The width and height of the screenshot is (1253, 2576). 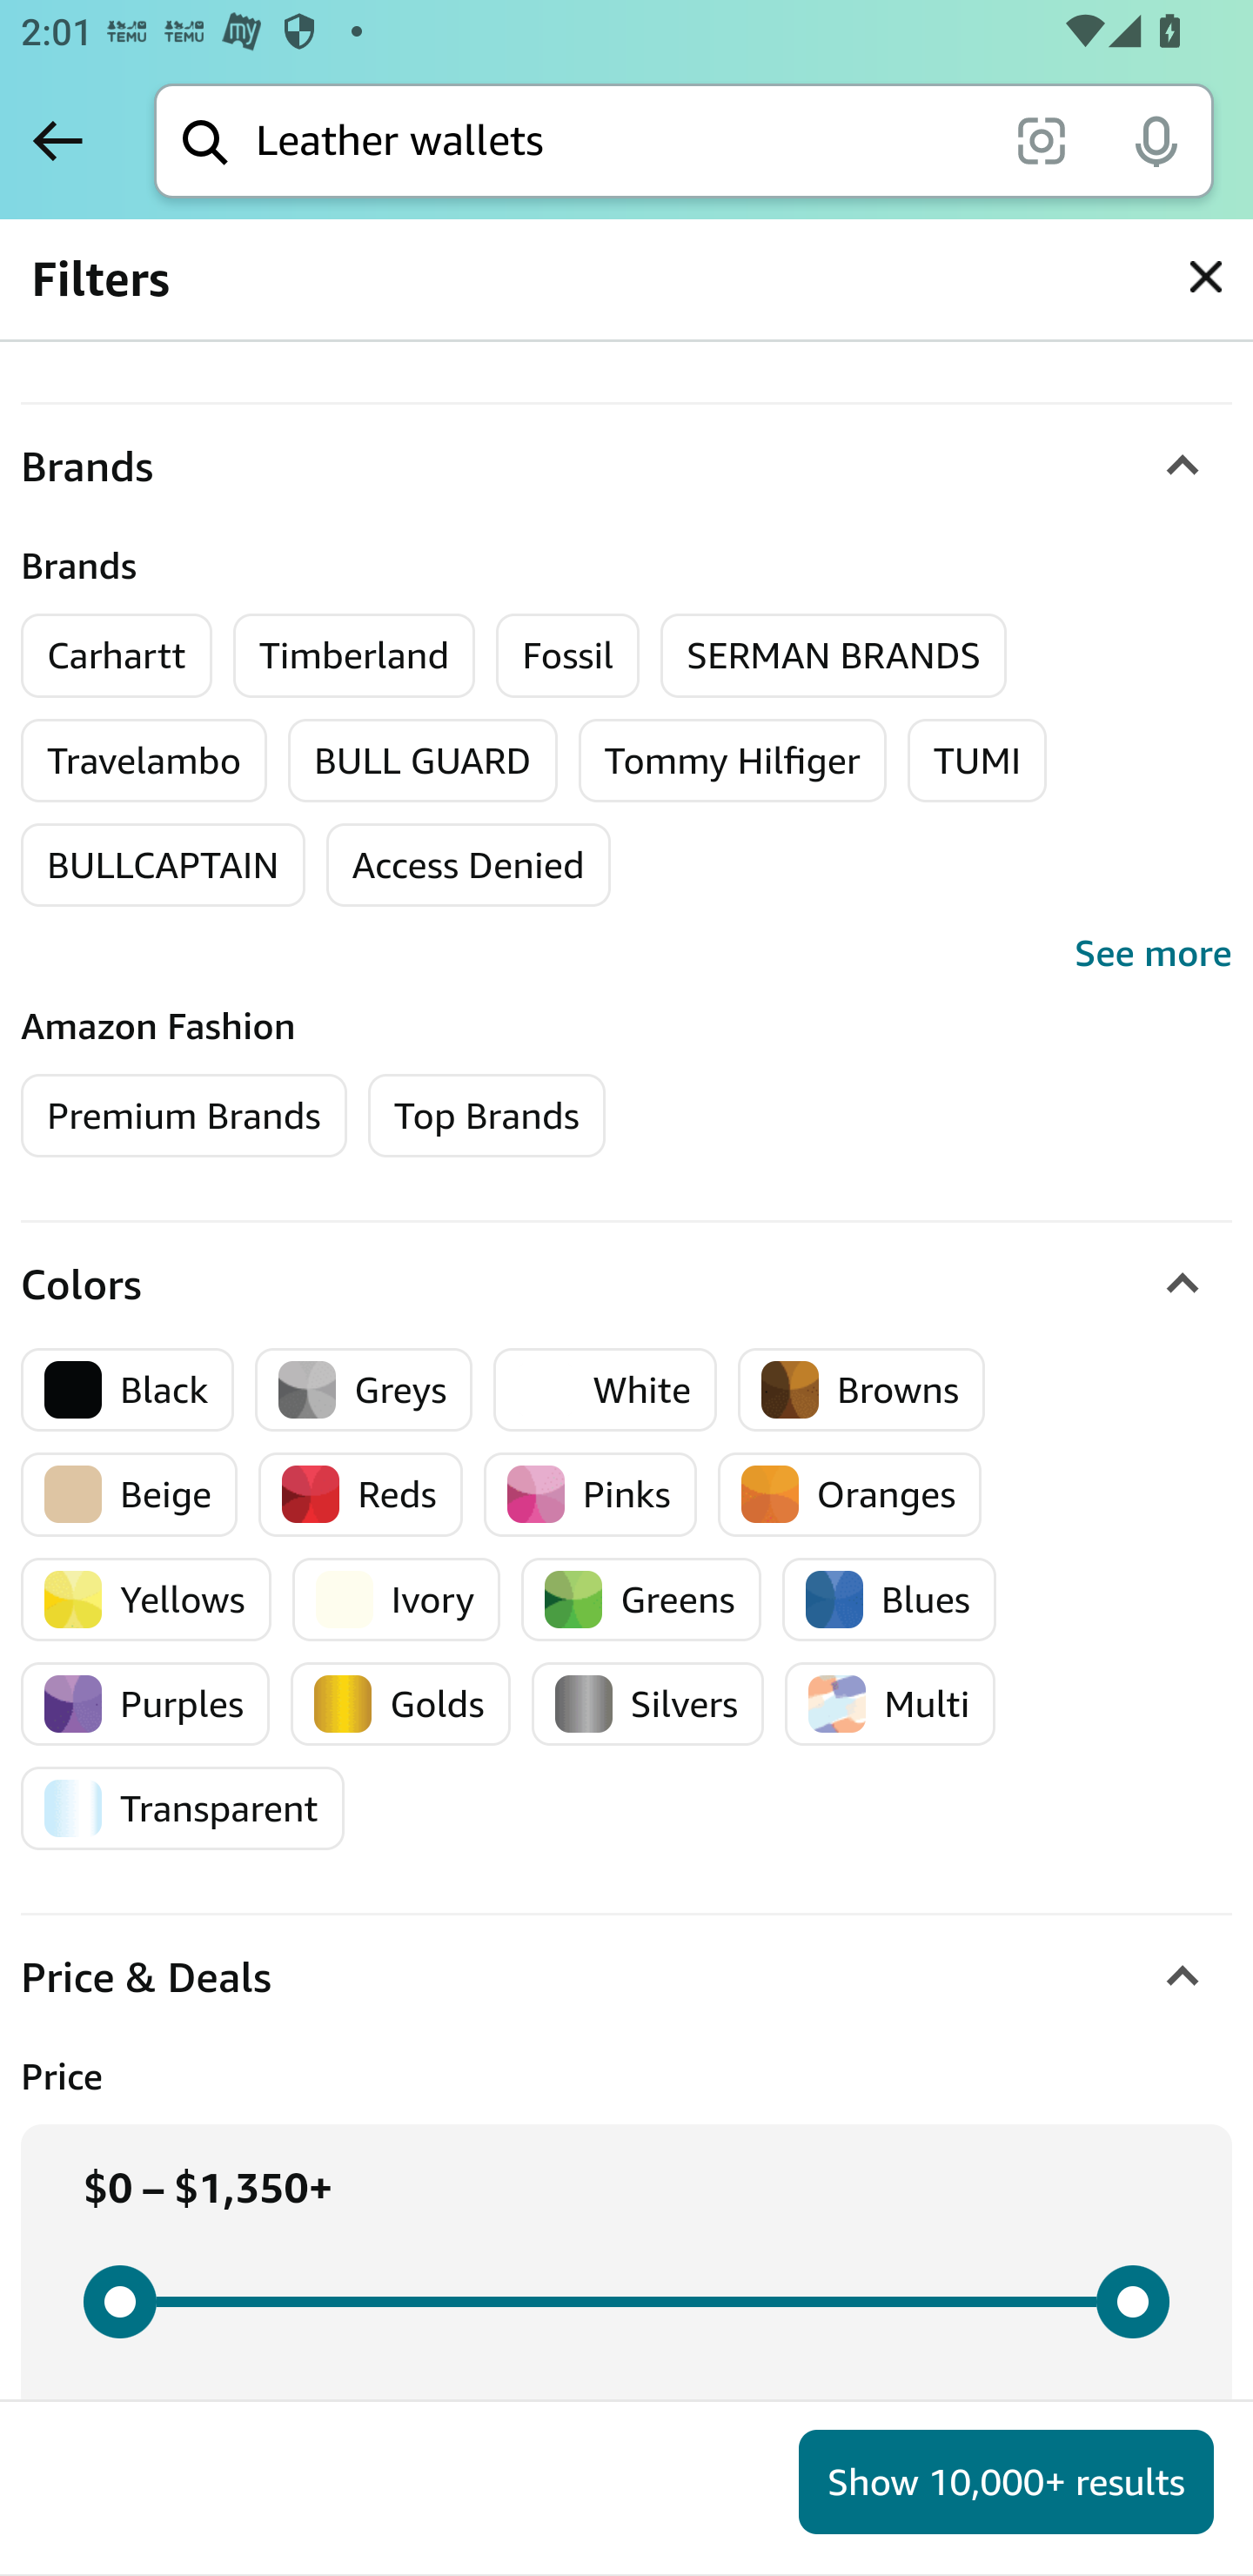 What do you see at coordinates (626, 1978) in the screenshot?
I see `Price & Deals` at bounding box center [626, 1978].